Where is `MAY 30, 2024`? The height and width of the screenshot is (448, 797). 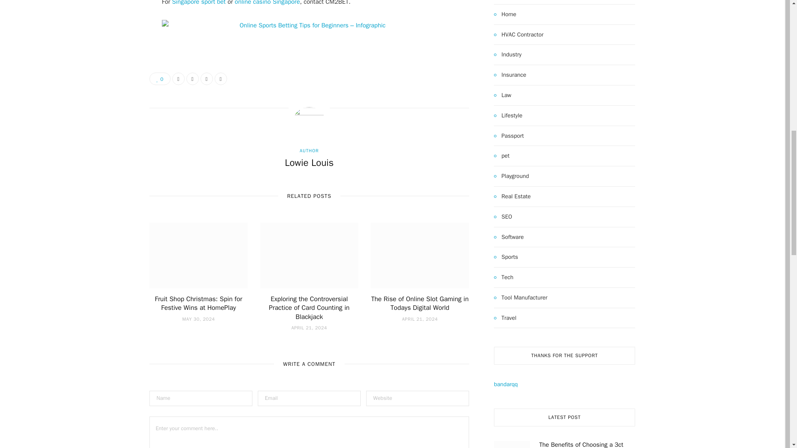
MAY 30, 2024 is located at coordinates (198, 319).